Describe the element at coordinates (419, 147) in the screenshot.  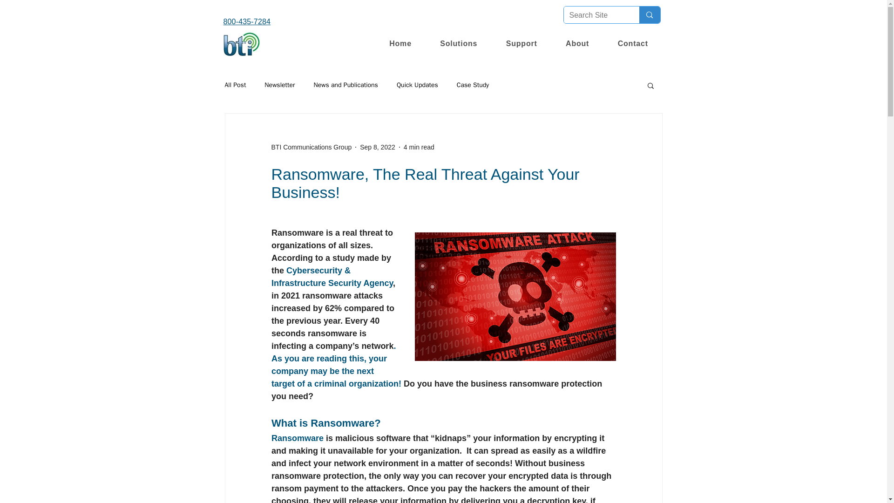
I see `4 min read` at that location.